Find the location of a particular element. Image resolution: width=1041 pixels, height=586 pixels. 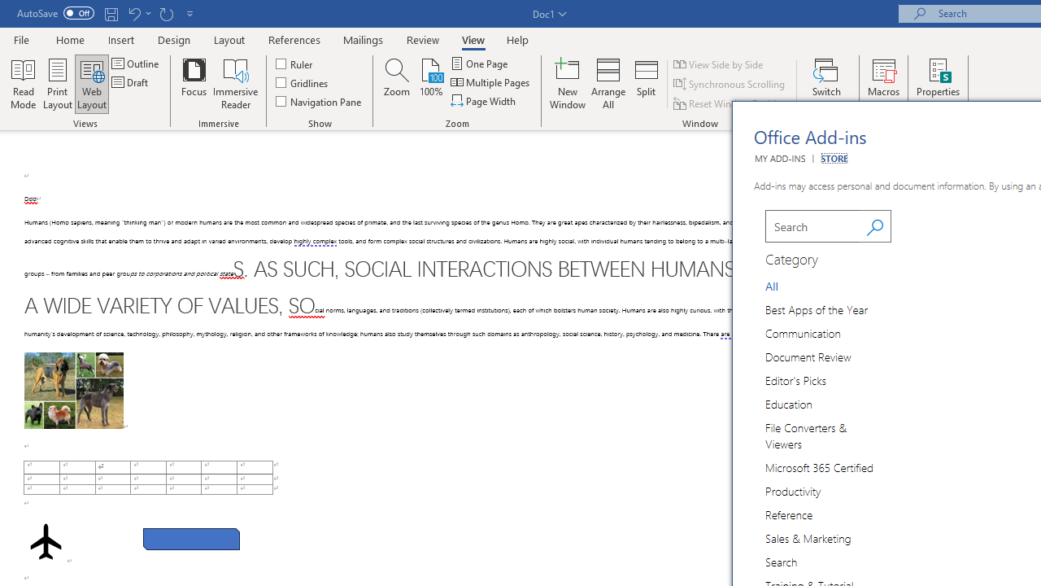

Category Group Editor's Picks 5 of 14 is located at coordinates (799, 379).